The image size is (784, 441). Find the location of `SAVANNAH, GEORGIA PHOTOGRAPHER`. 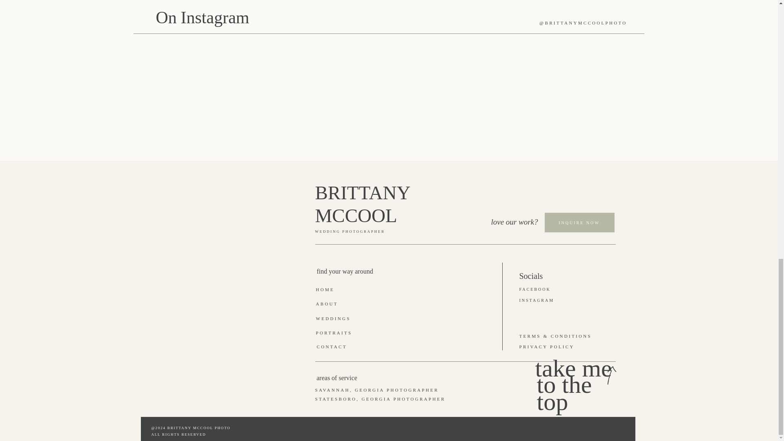

SAVANNAH, GEORGIA PHOTOGRAPHER is located at coordinates (386, 390).